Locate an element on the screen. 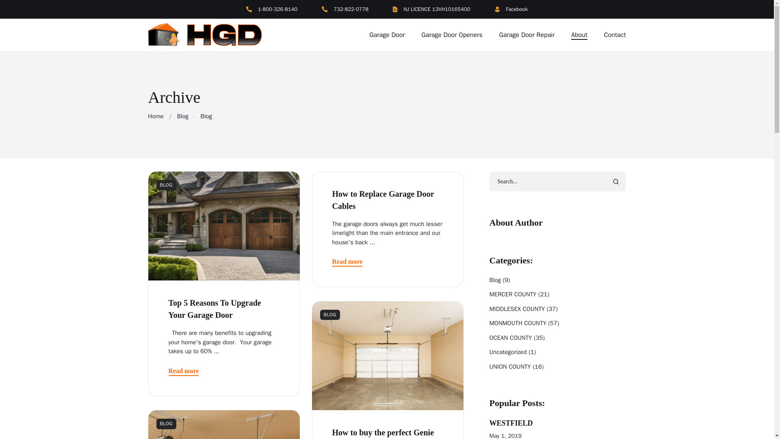 The width and height of the screenshot is (780, 439). Garage Door Repair is located at coordinates (527, 35).